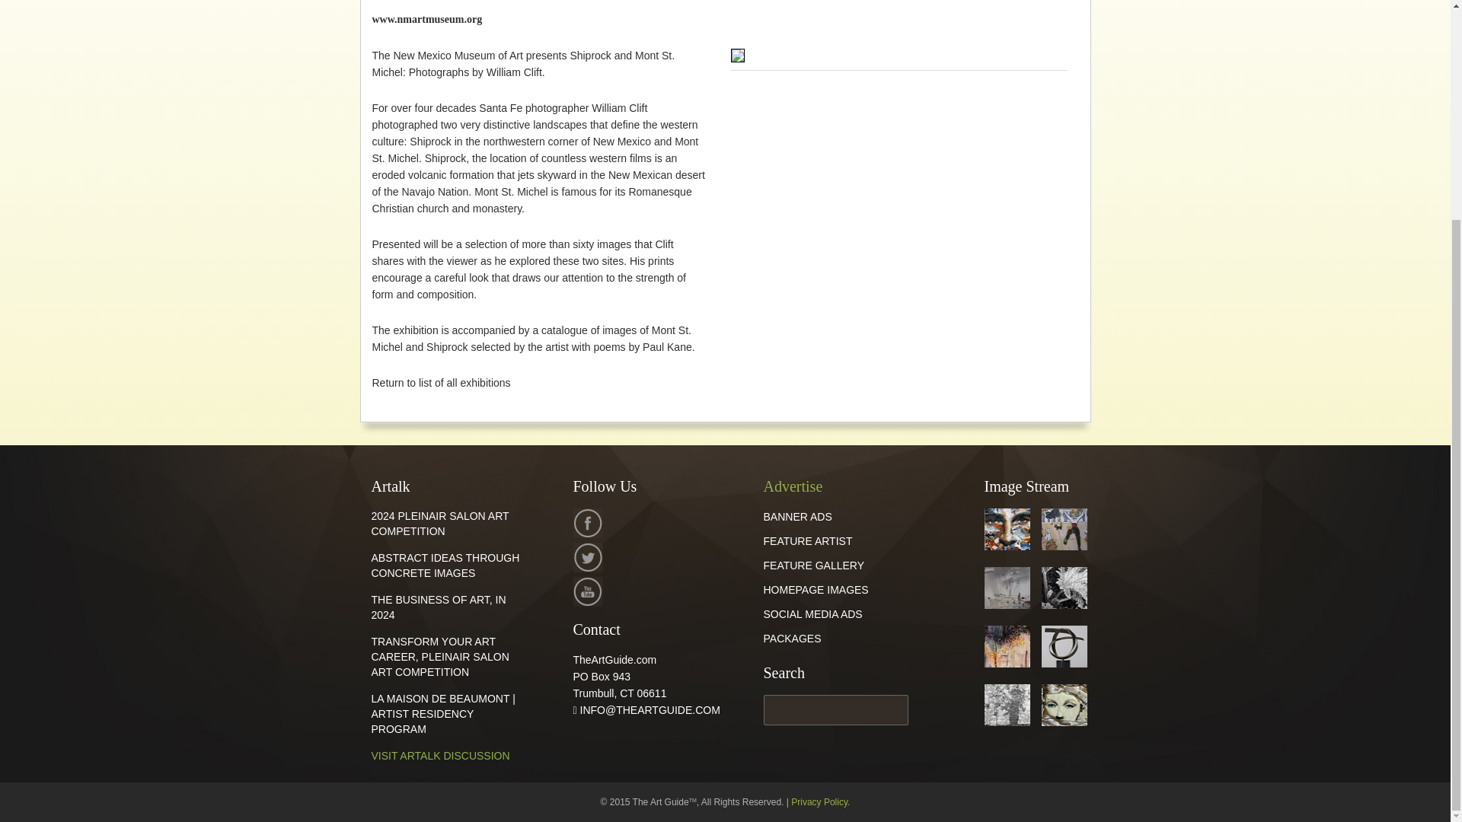 The height and width of the screenshot is (822, 1462). Describe the element at coordinates (813, 565) in the screenshot. I see `FEATURE GALLERY` at that location.